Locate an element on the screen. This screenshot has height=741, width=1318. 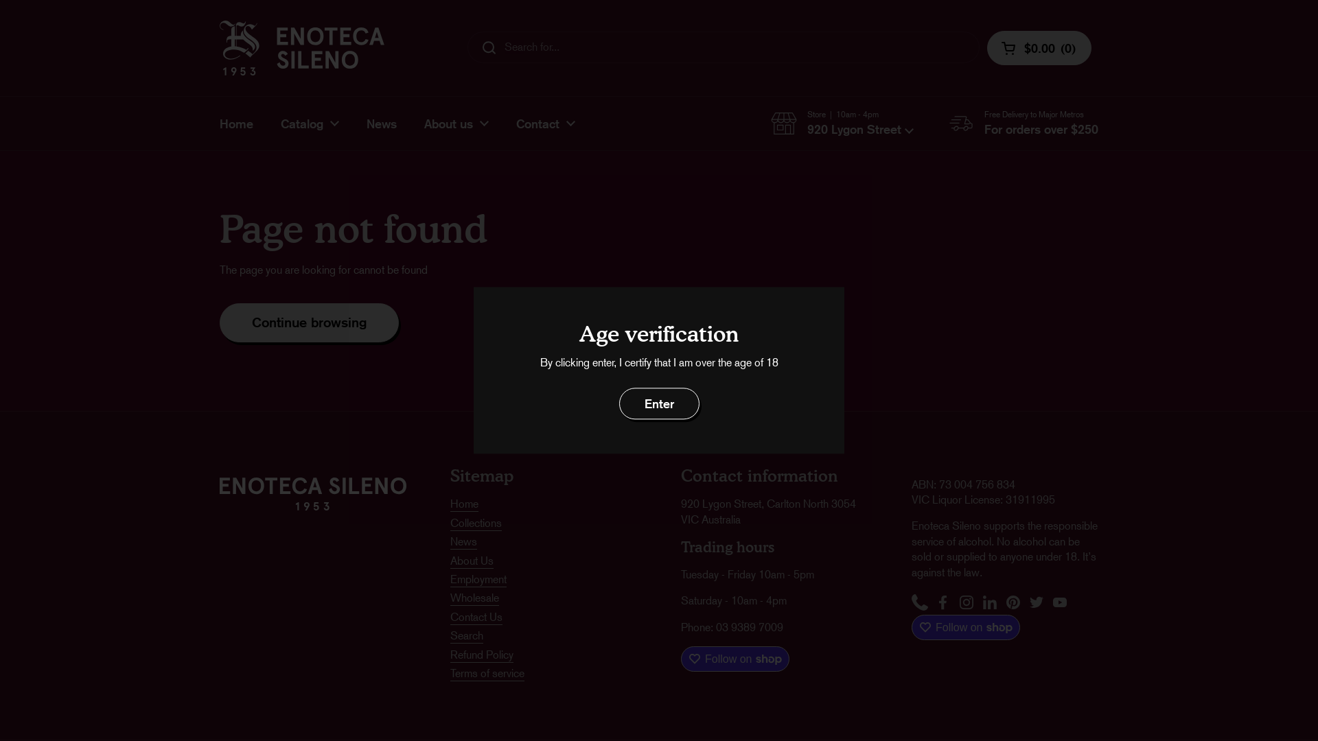
Contact is located at coordinates (546, 123).